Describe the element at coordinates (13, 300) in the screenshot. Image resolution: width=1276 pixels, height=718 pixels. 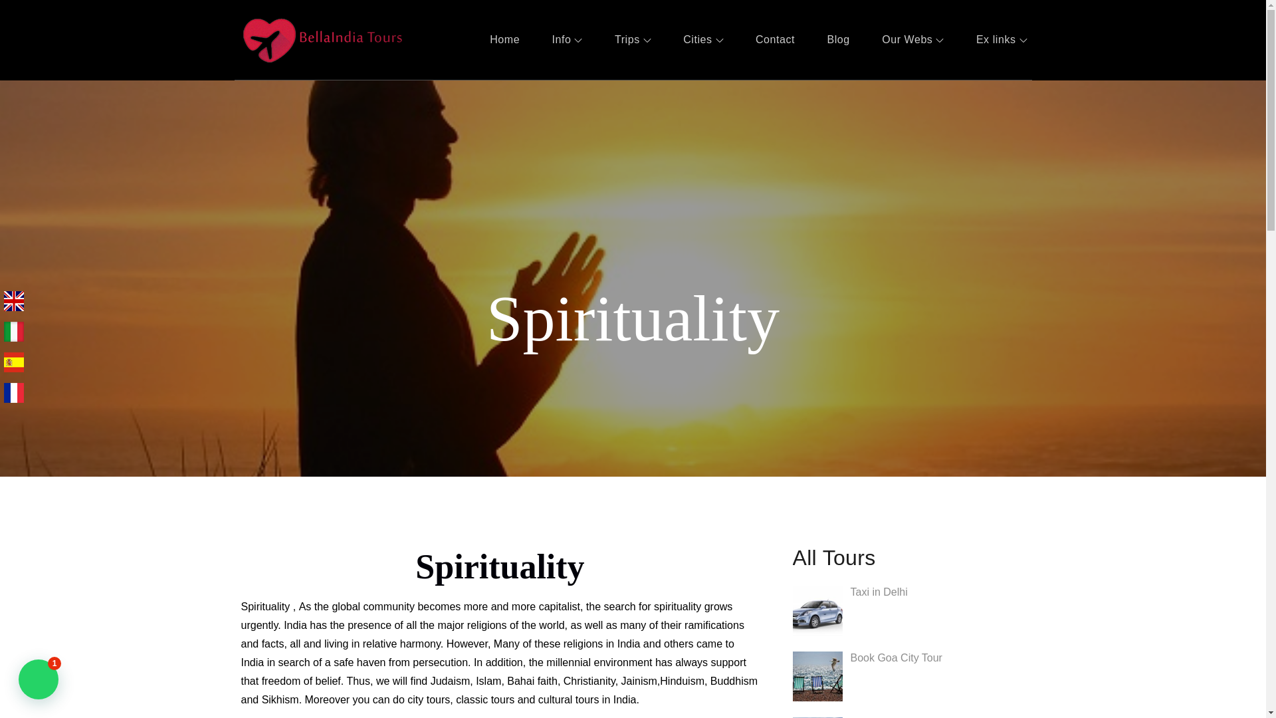
I see `UK` at that location.